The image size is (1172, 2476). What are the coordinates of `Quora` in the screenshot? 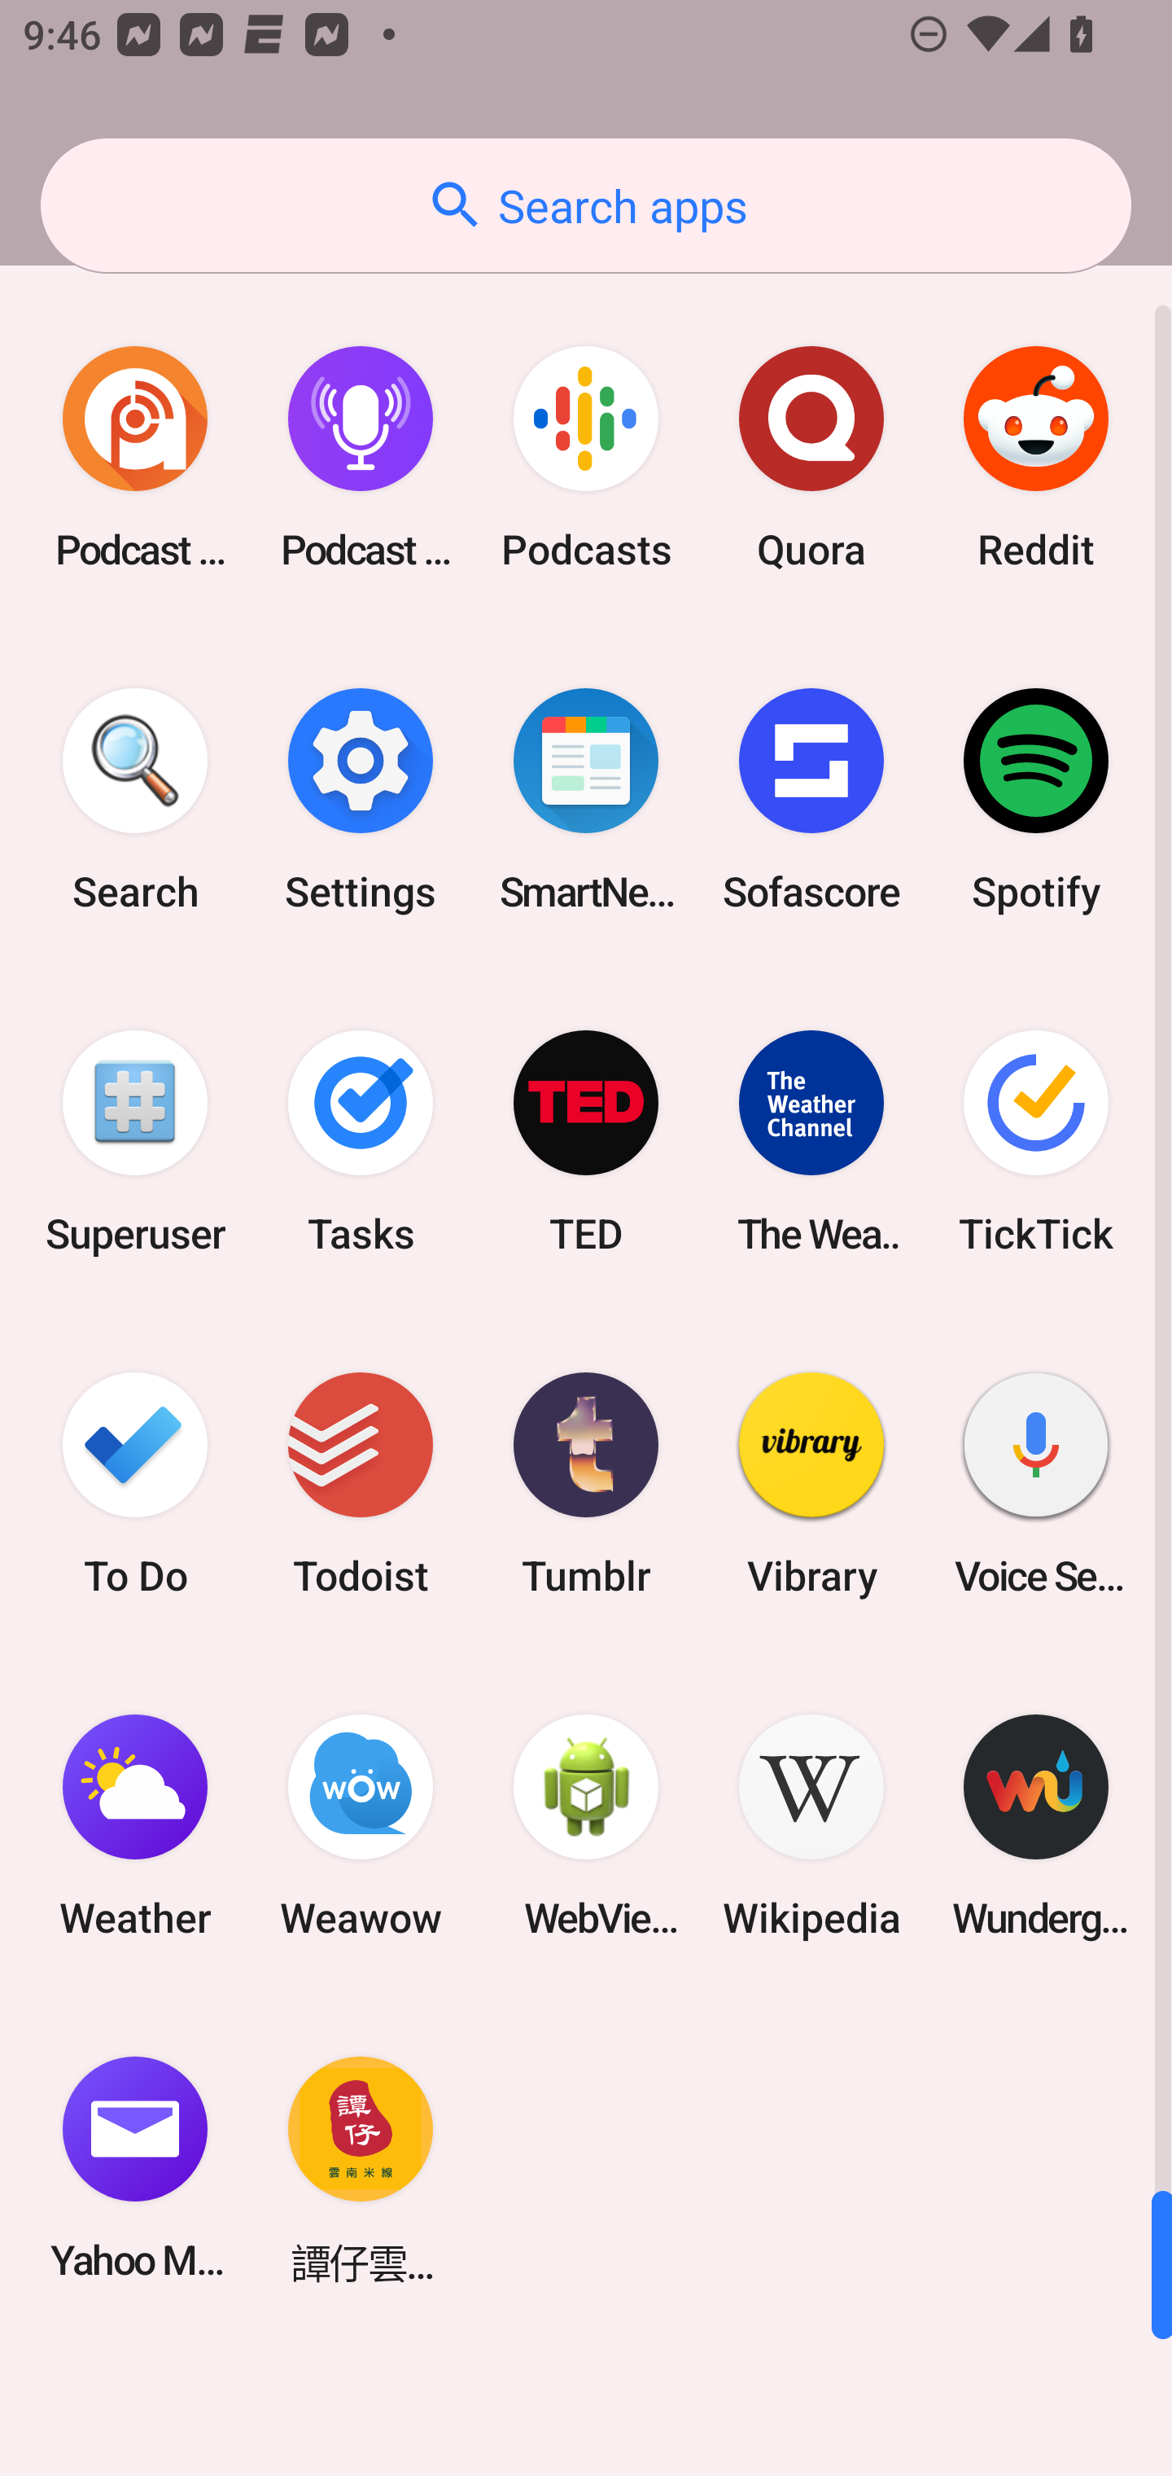 It's located at (811, 458).